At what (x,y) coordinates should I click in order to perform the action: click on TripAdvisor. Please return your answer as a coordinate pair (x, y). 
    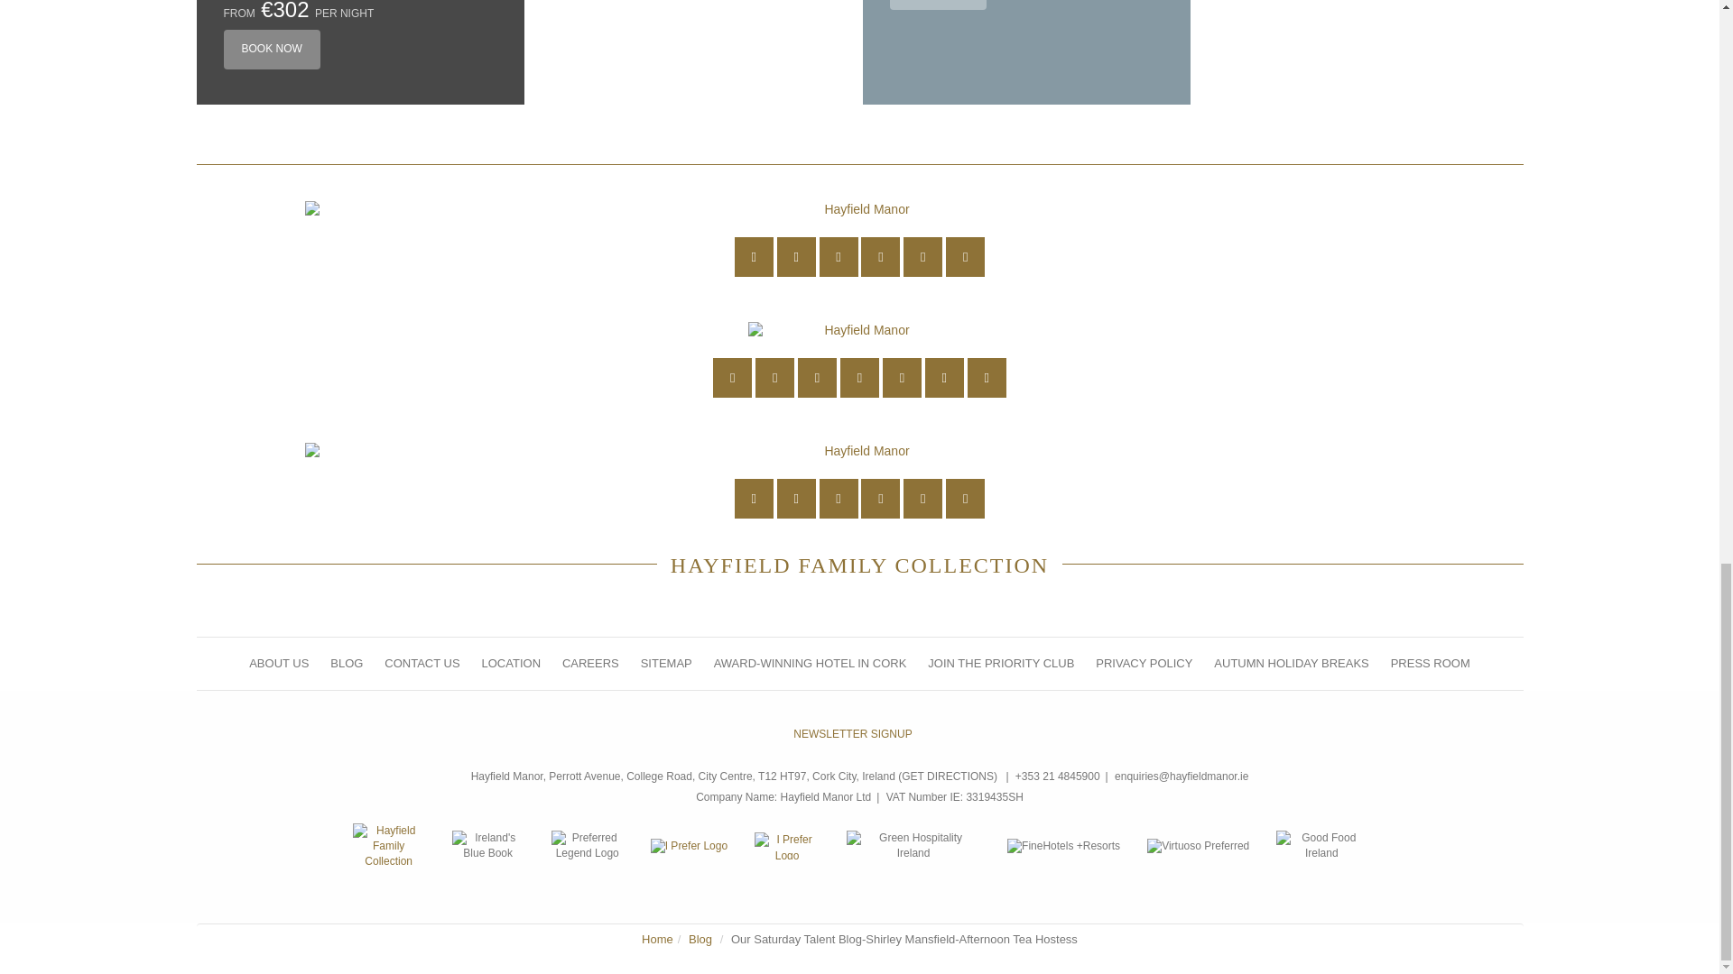
    Looking at the image, I should click on (965, 256).